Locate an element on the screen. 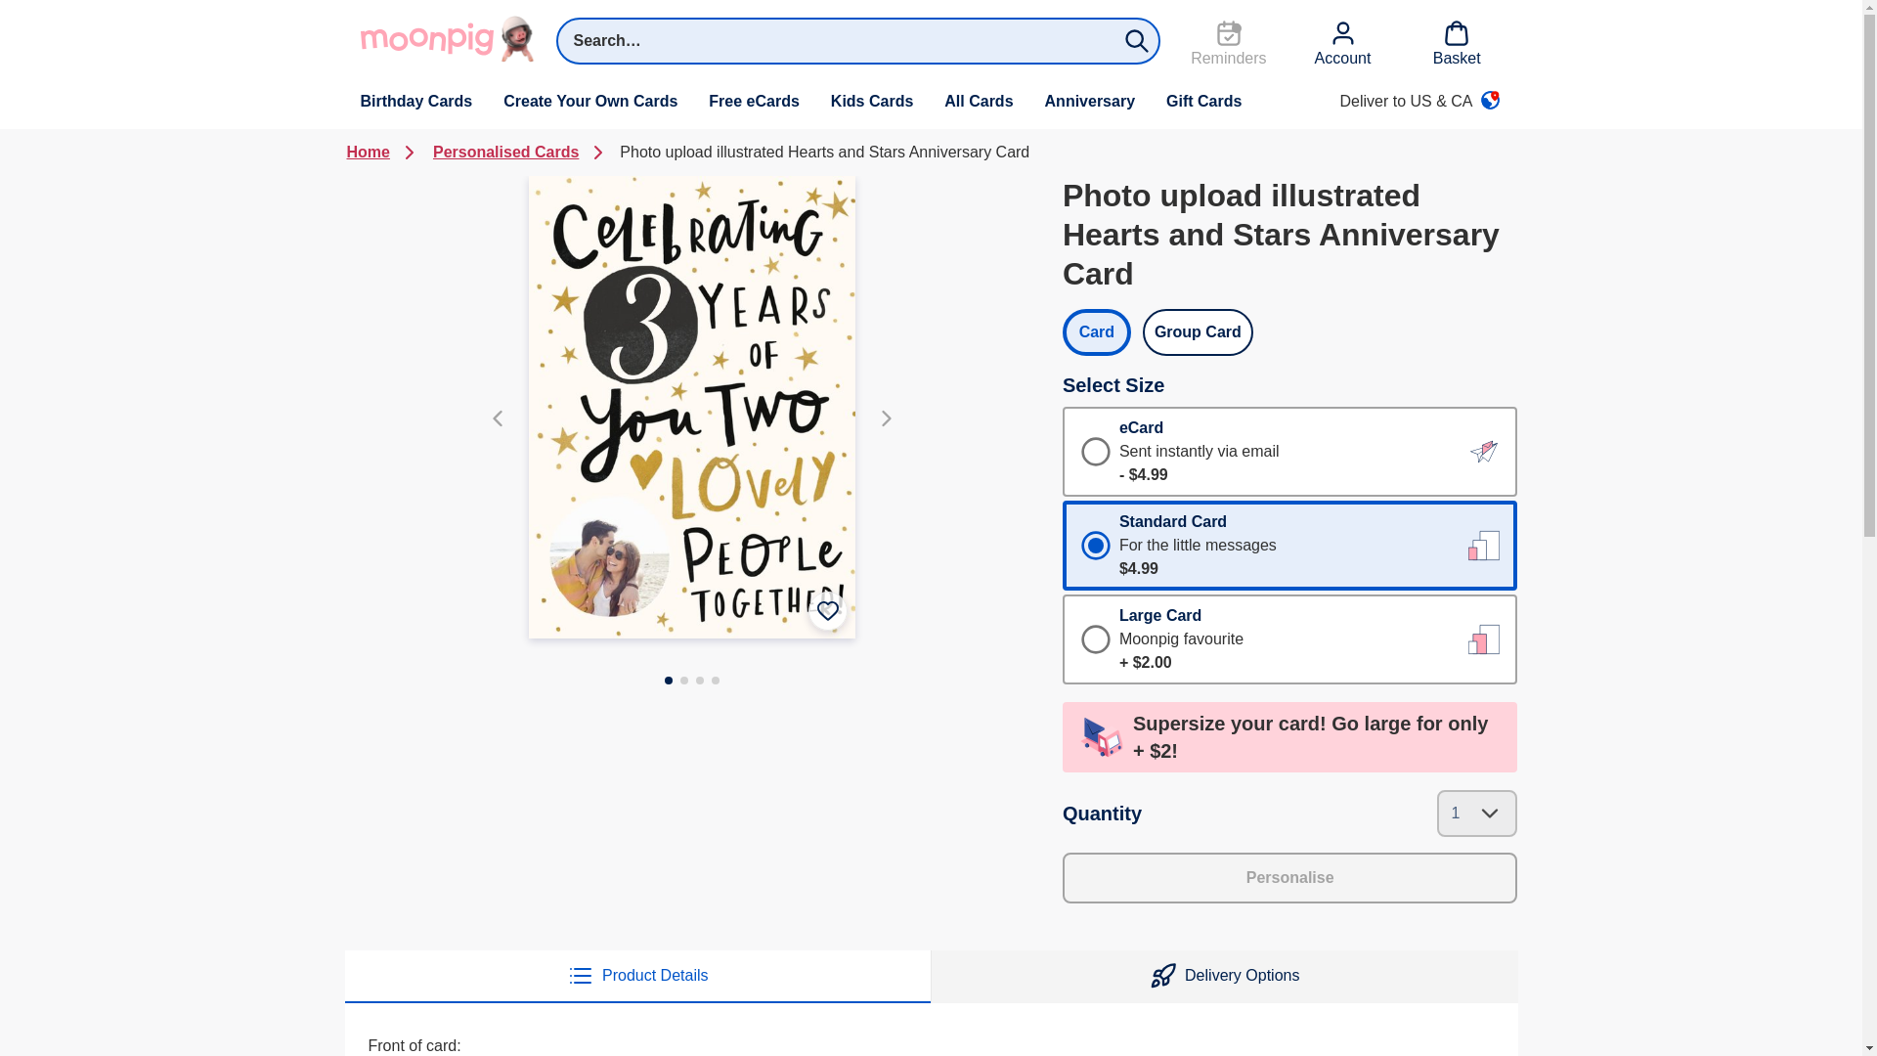 The image size is (1877, 1056). 5 is located at coordinates (1290, 639).